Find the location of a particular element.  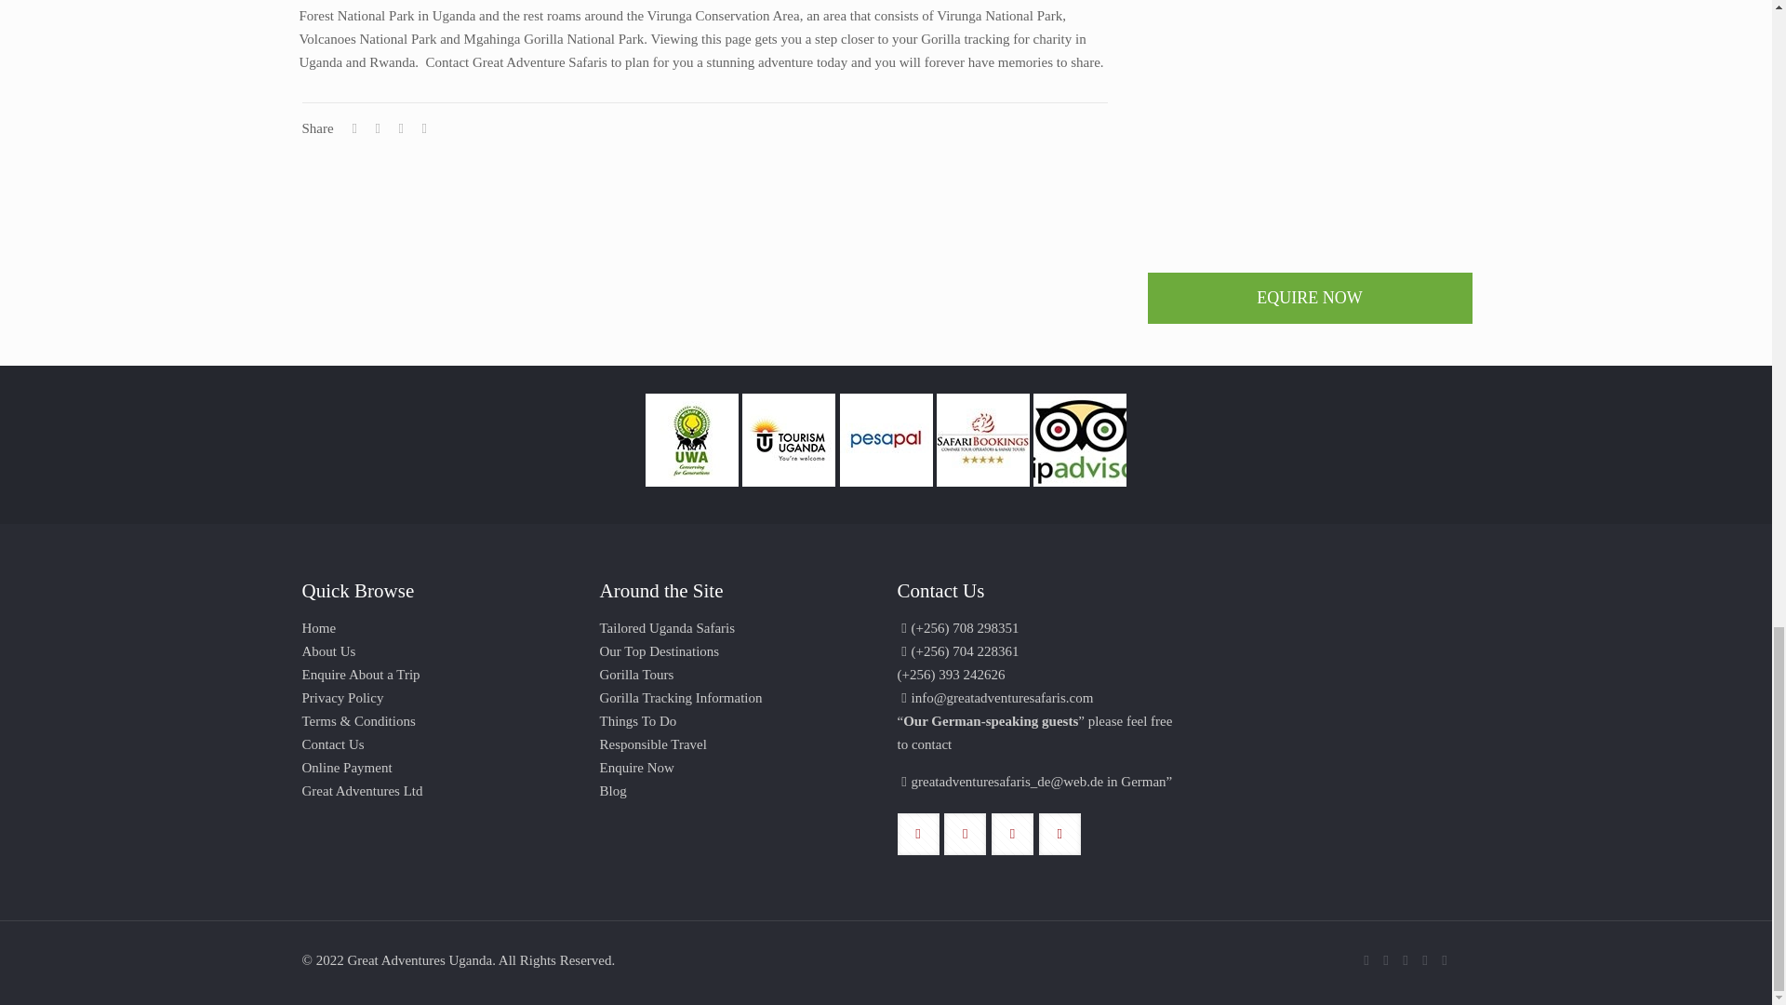

Instagram is located at coordinates (1425, 960).